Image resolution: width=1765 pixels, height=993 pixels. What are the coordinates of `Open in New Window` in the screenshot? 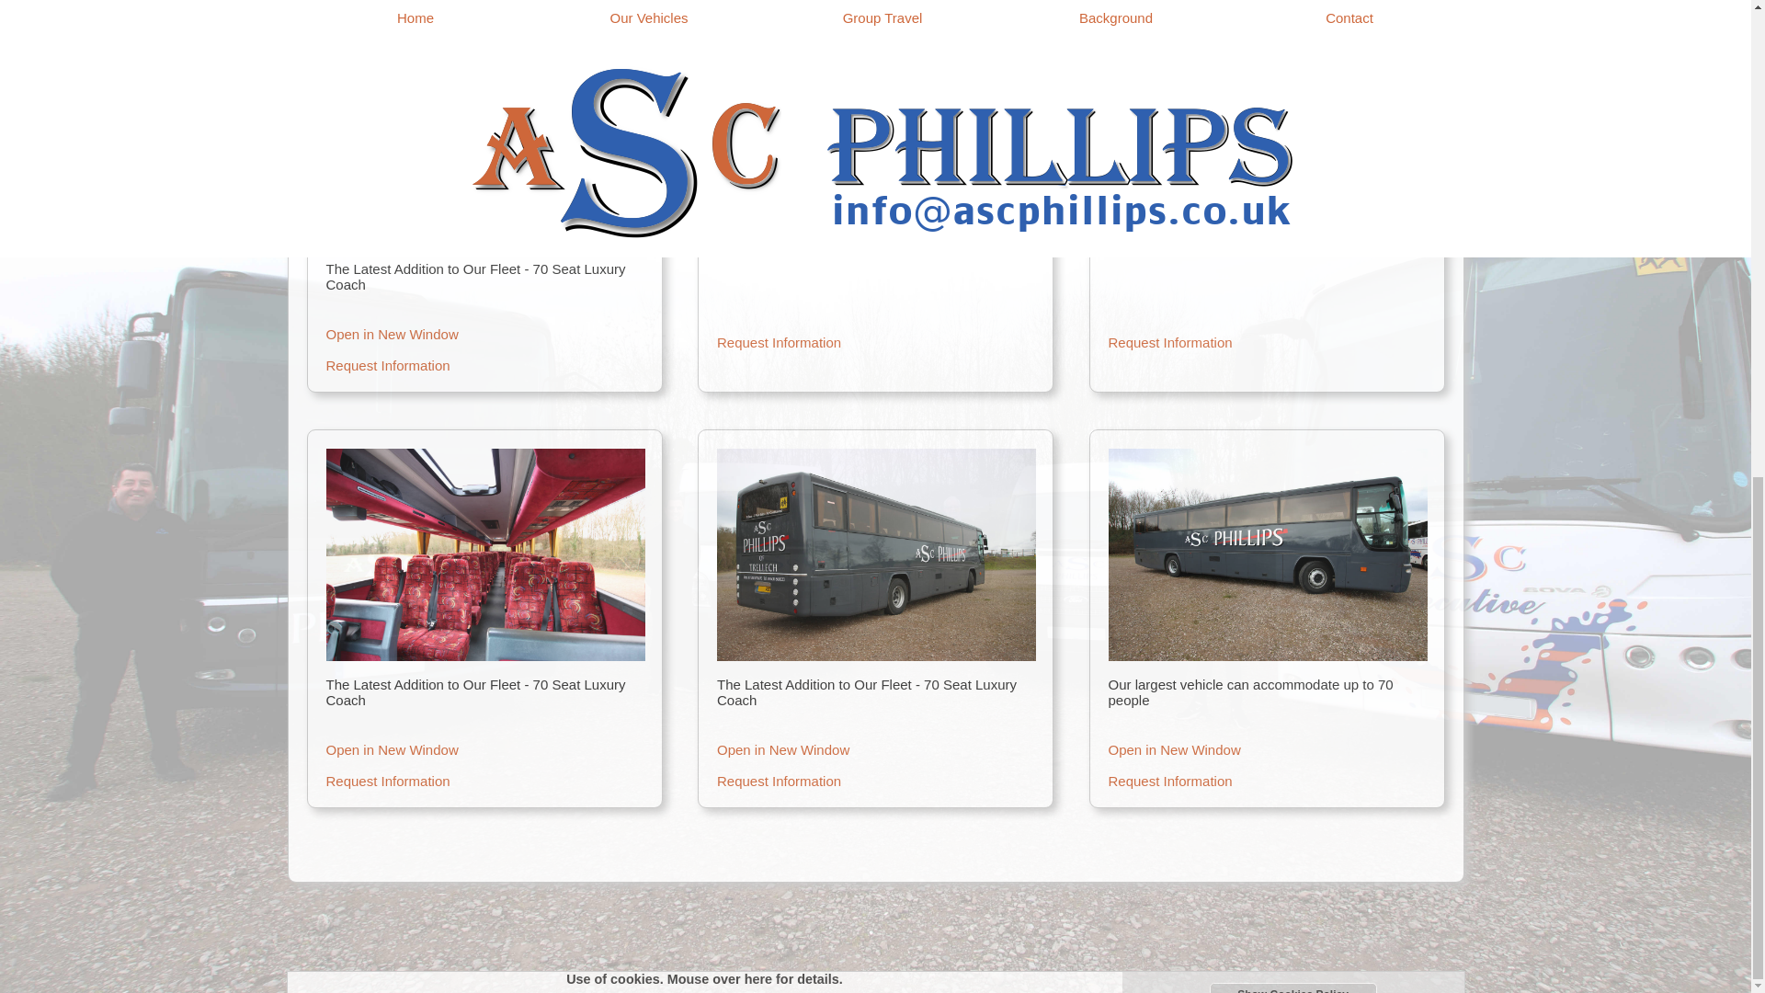 It's located at (875, 223).